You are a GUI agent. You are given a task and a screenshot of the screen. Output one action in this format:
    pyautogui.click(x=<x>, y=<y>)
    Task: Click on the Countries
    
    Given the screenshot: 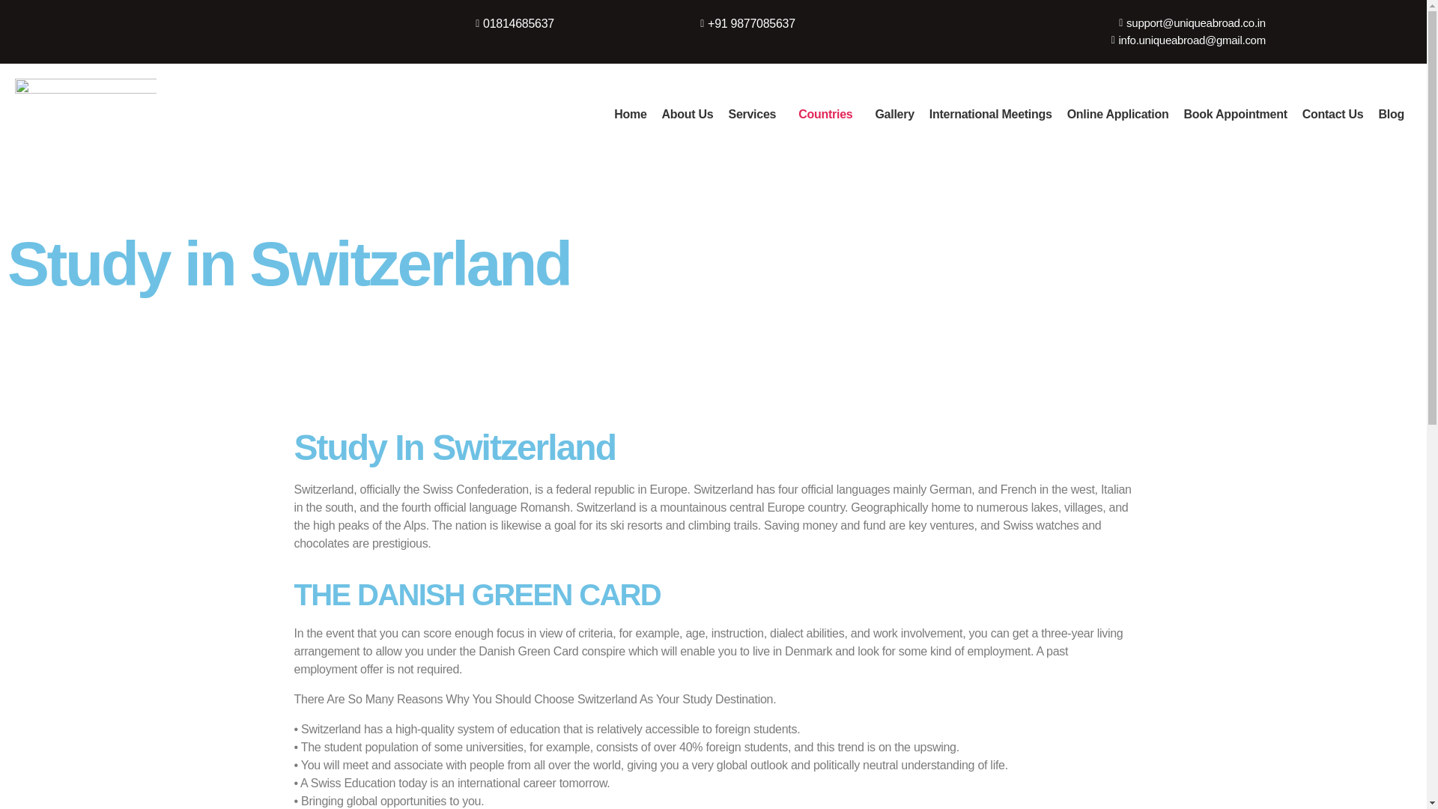 What is the action you would take?
    pyautogui.click(x=828, y=114)
    